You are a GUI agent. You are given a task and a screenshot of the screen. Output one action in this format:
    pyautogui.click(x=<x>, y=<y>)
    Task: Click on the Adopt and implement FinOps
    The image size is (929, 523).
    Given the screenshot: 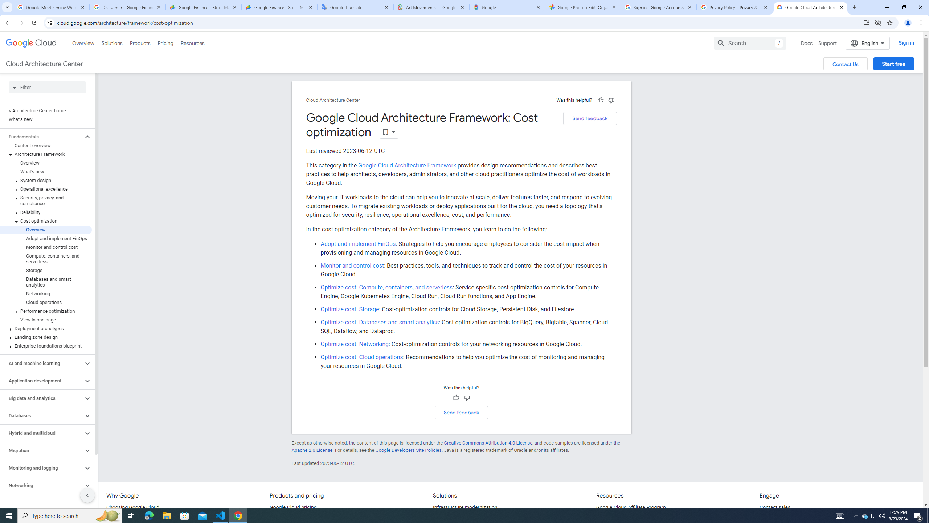 What is the action you would take?
    pyautogui.click(x=358, y=244)
    